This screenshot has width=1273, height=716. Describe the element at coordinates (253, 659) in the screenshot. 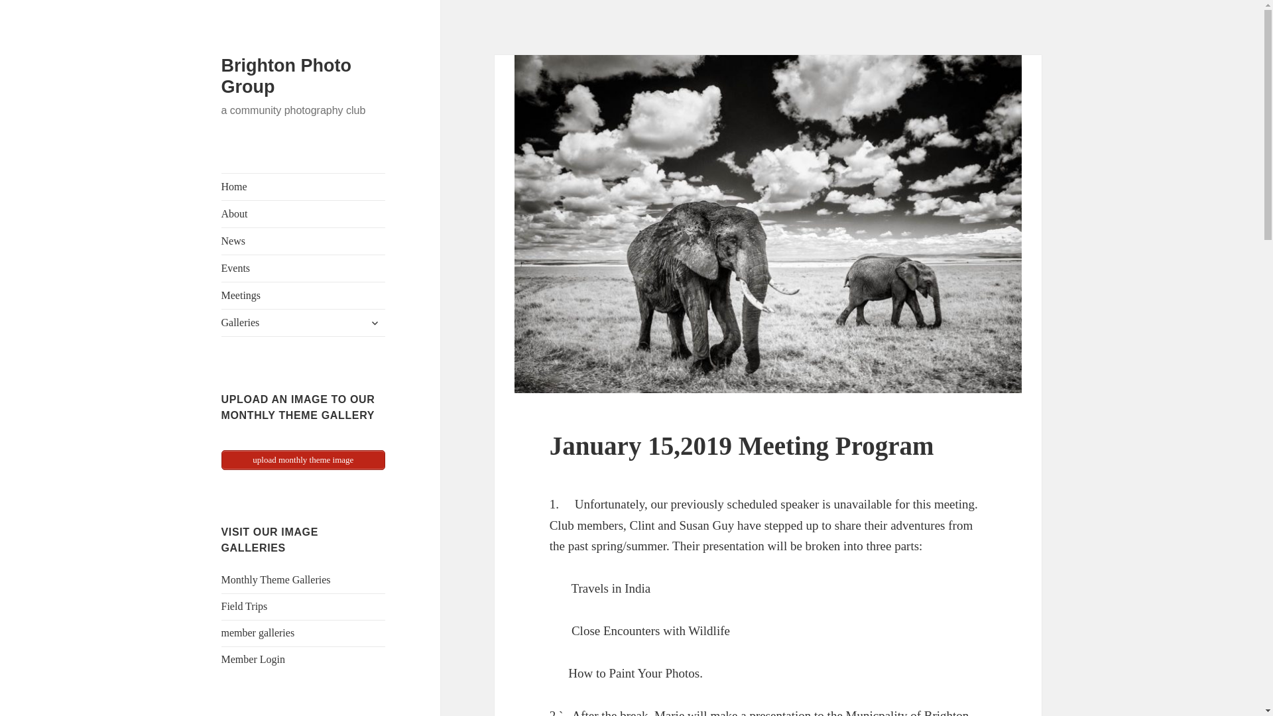

I see `Member Login` at that location.